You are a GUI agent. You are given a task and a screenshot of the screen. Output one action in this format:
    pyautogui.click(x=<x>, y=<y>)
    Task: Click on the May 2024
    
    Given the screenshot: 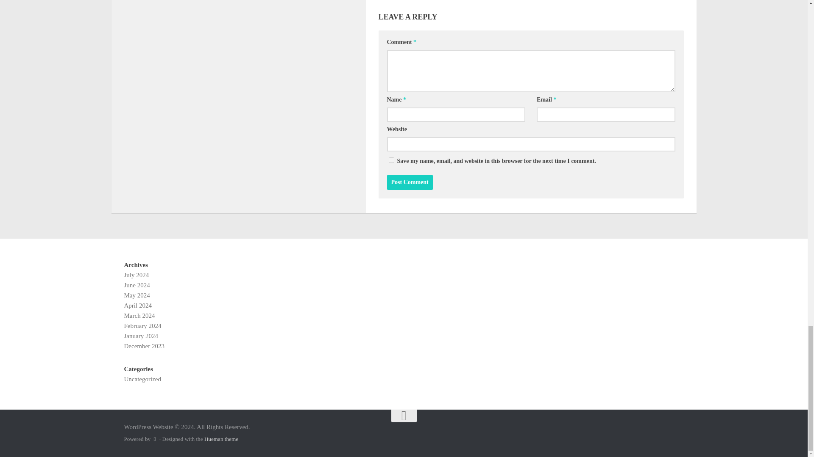 What is the action you would take?
    pyautogui.click(x=137, y=295)
    